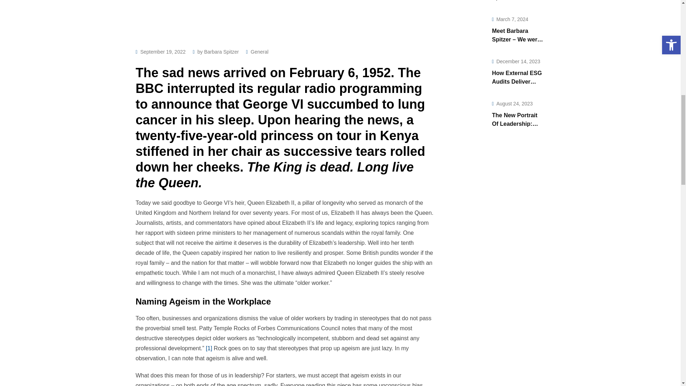  What do you see at coordinates (665, 29) in the screenshot?
I see `TOP` at bounding box center [665, 29].